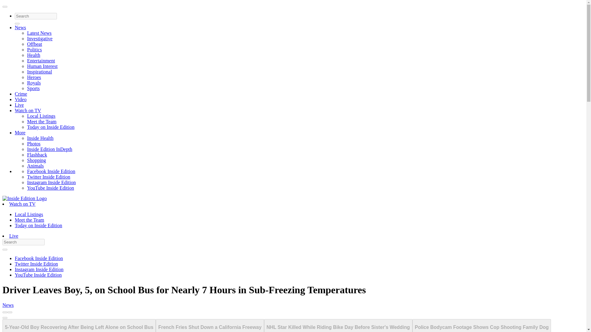 The width and height of the screenshot is (591, 332). What do you see at coordinates (39, 71) in the screenshot?
I see `Inspirational` at bounding box center [39, 71].